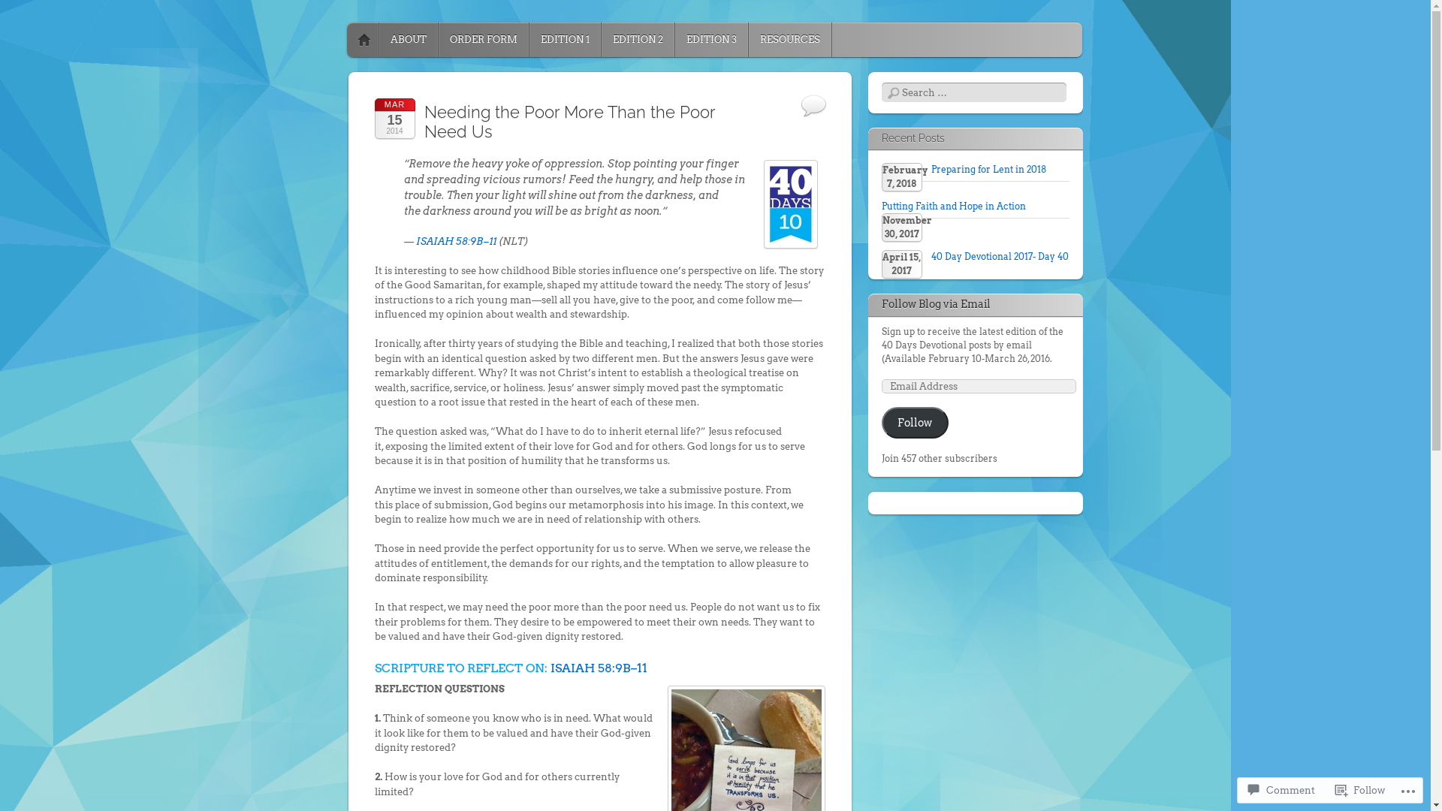 The width and height of the screenshot is (1442, 811). What do you see at coordinates (637, 40) in the screenshot?
I see `EDITION 2` at bounding box center [637, 40].